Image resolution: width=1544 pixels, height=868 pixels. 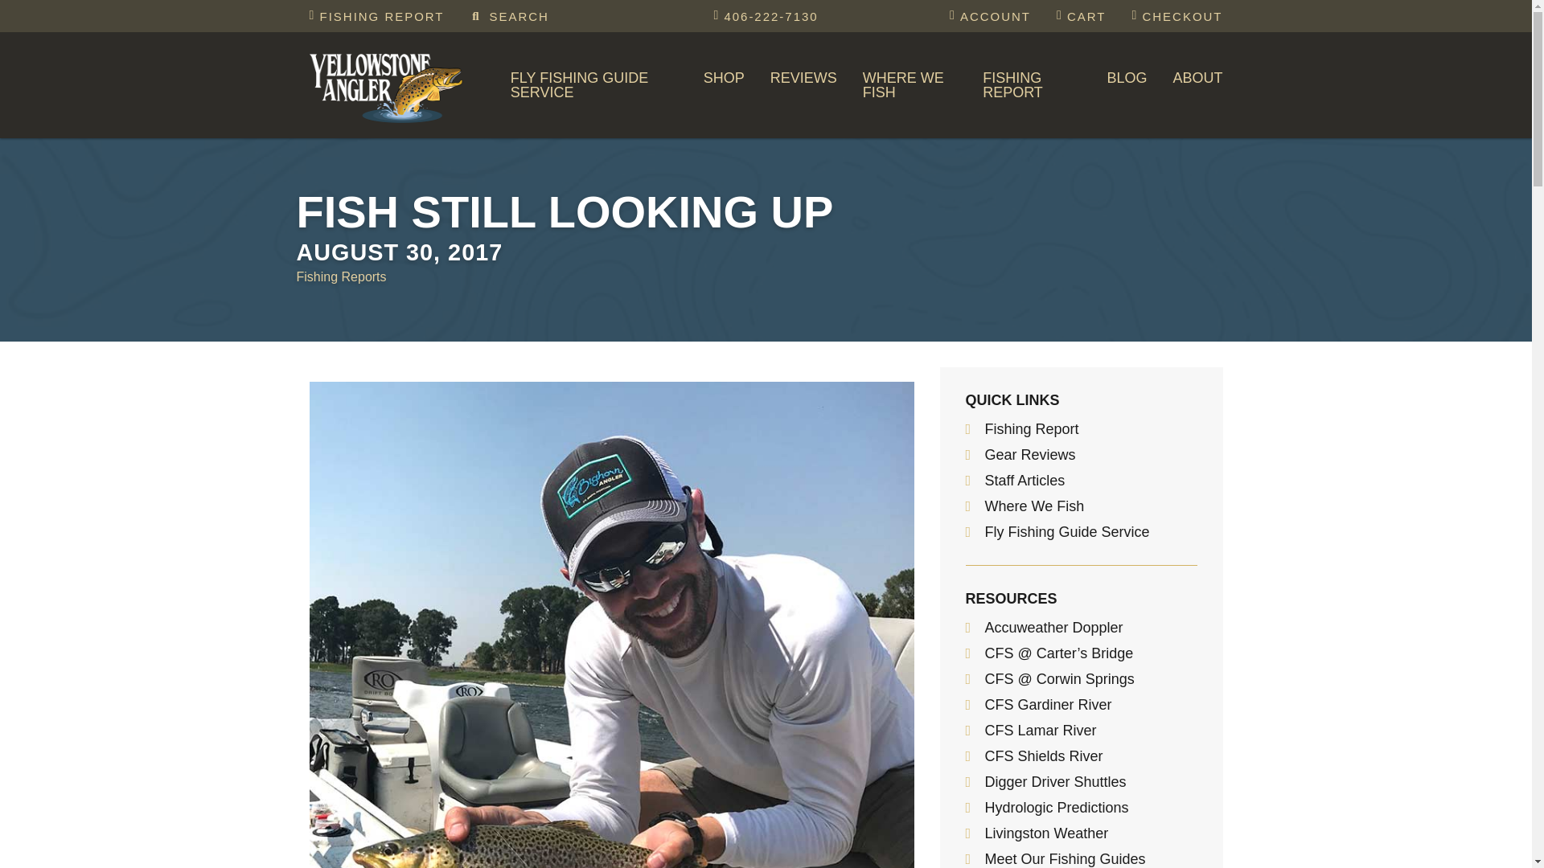 I want to click on FISHING REPORT, so click(x=376, y=16).